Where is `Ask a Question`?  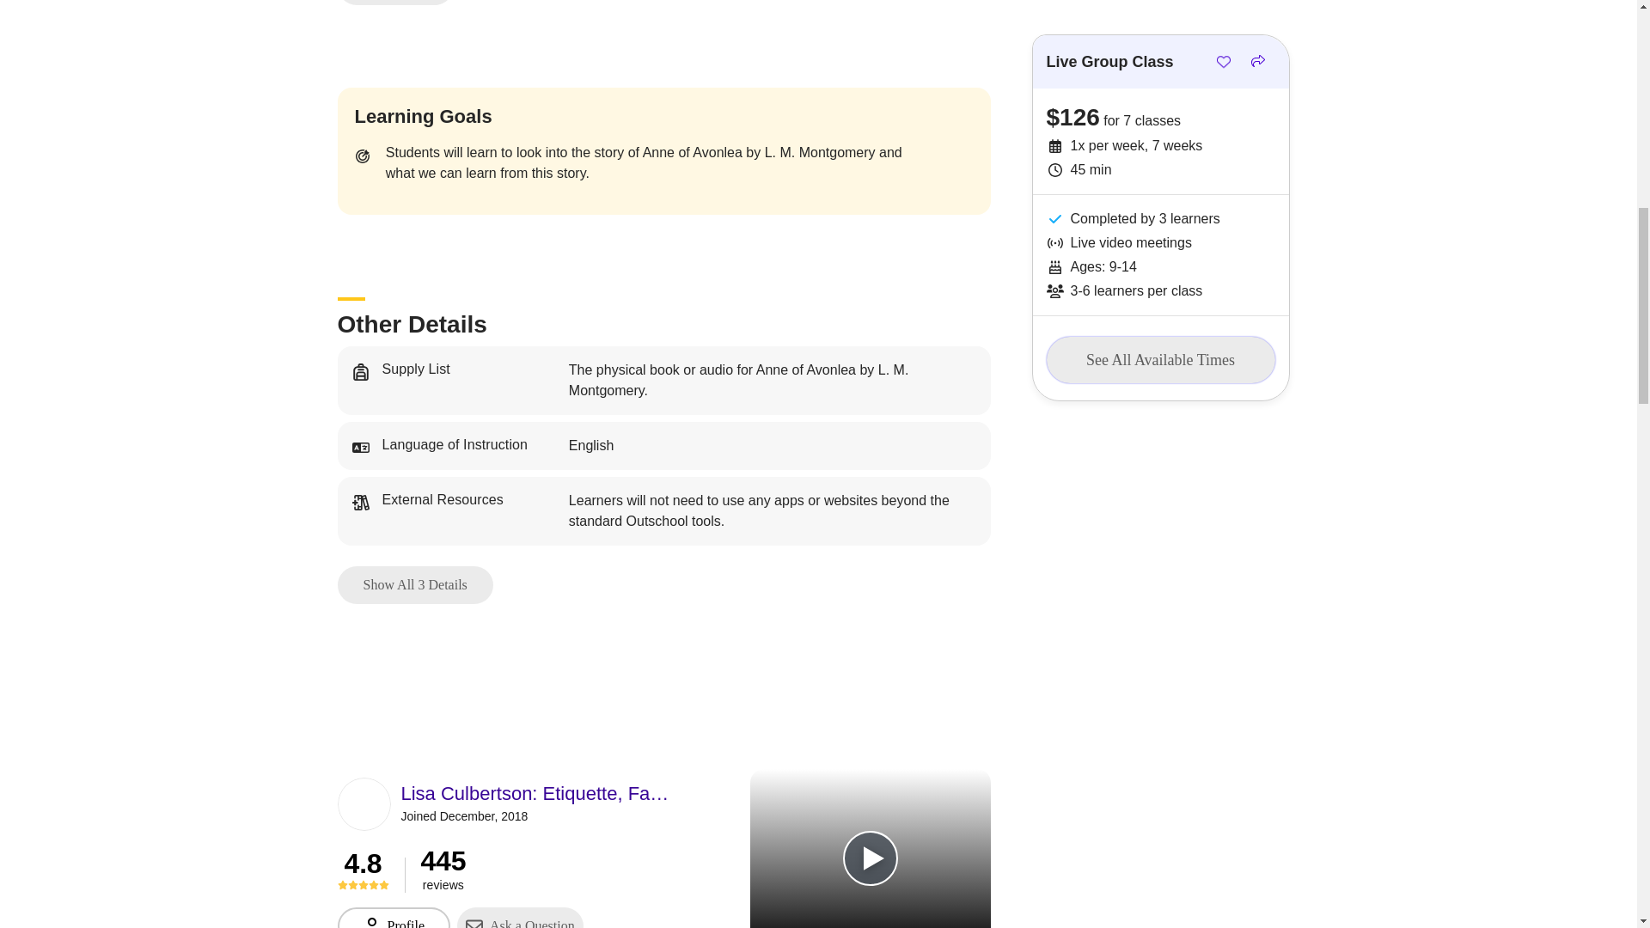
Ask a Question is located at coordinates (520, 918).